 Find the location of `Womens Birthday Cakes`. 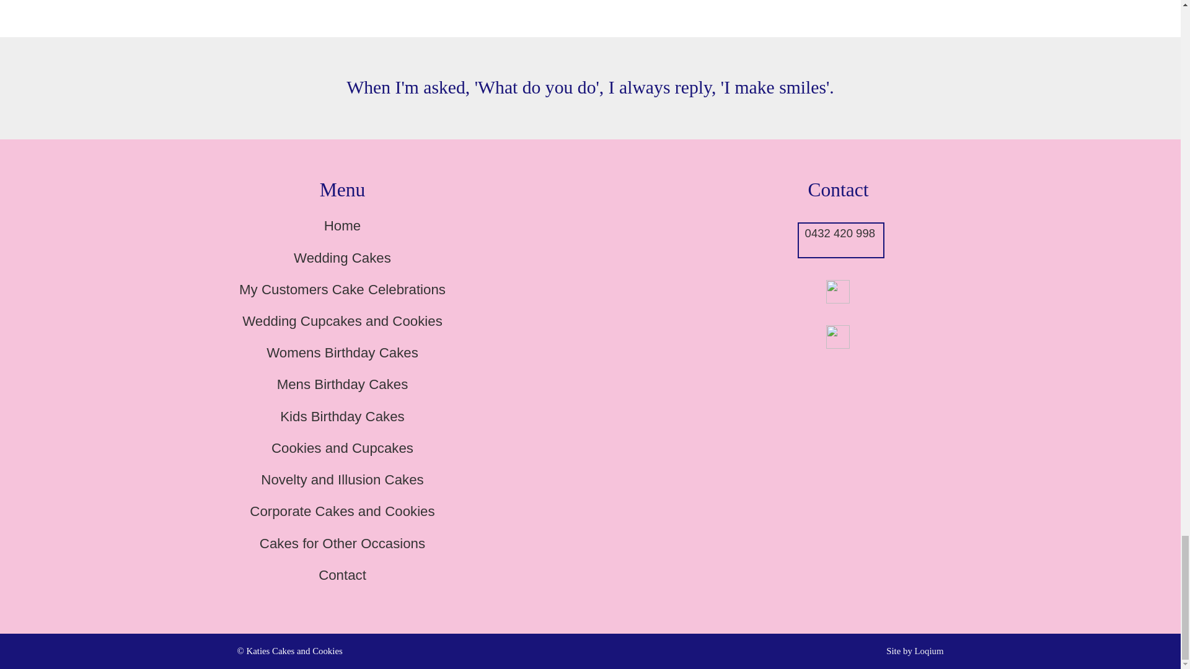

Womens Birthday Cakes is located at coordinates (342, 353).